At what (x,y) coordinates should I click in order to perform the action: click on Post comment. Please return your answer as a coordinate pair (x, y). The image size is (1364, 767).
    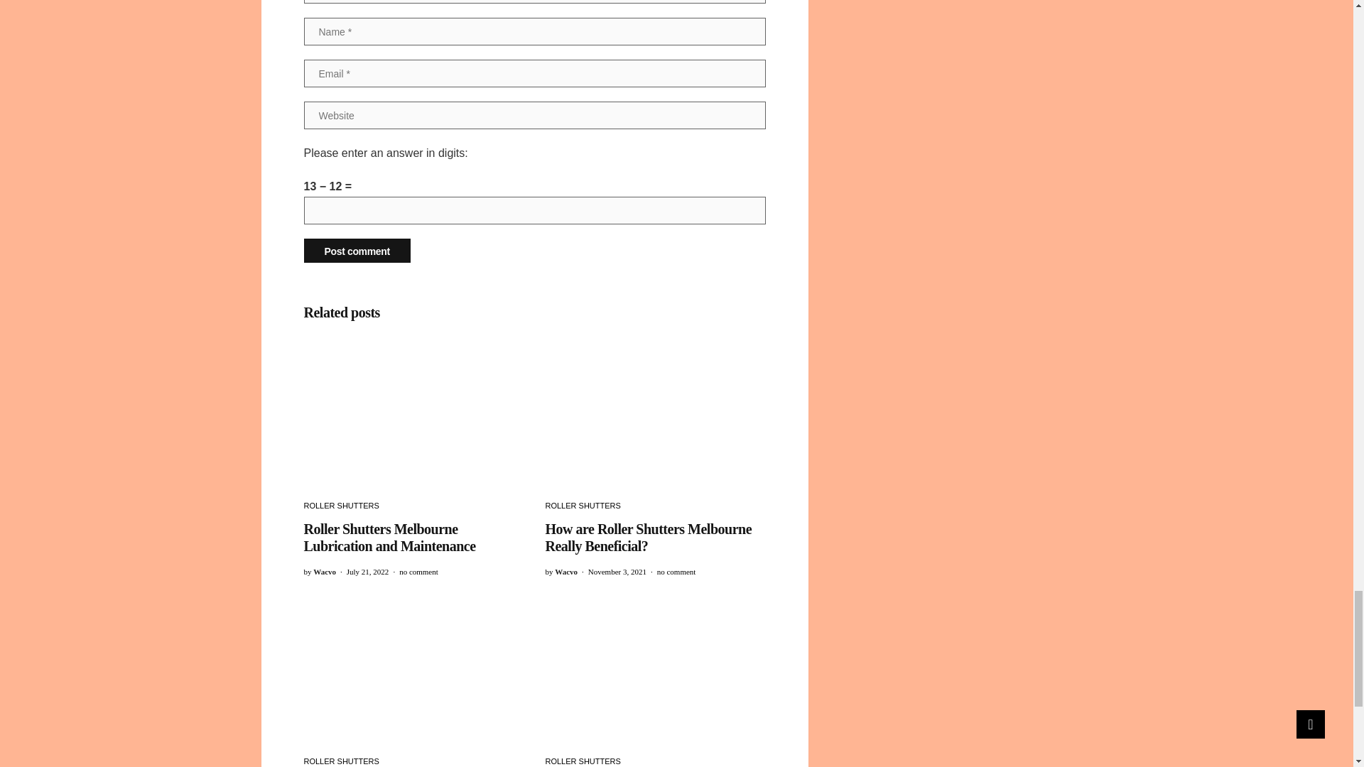
    Looking at the image, I should click on (357, 250).